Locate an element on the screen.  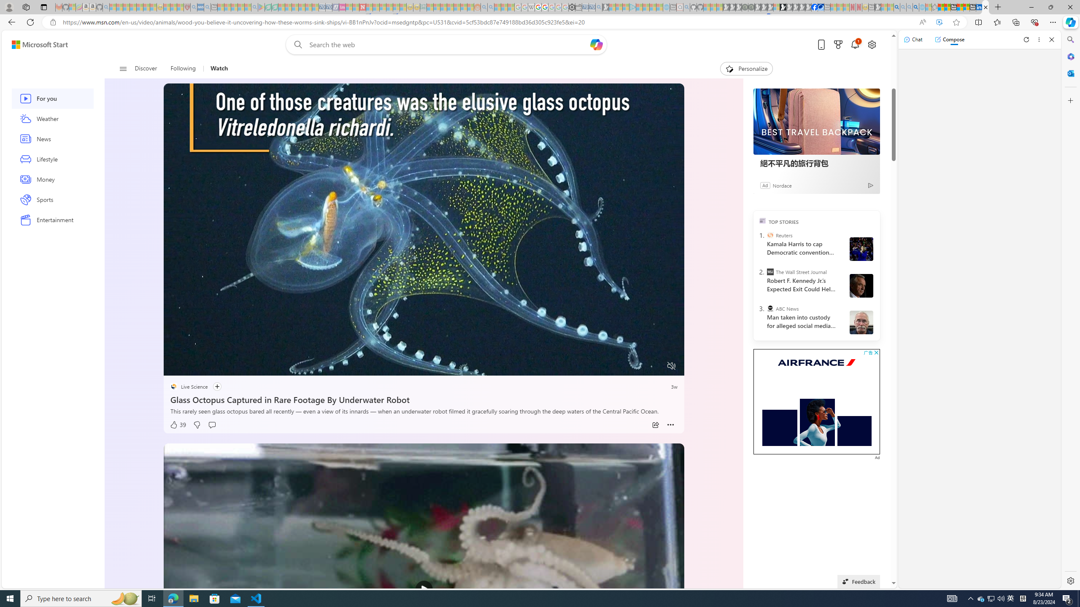
Class: button-glyph is located at coordinates (123, 69).